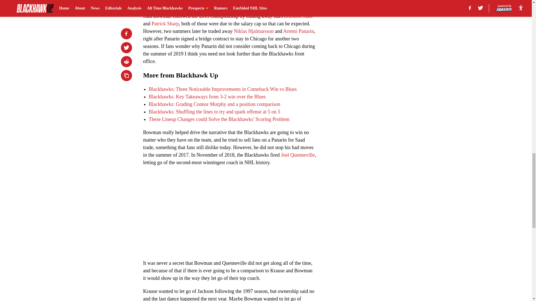 The height and width of the screenshot is (301, 536). Describe the element at coordinates (298, 16) in the screenshot. I see `Brandon Saad` at that location.